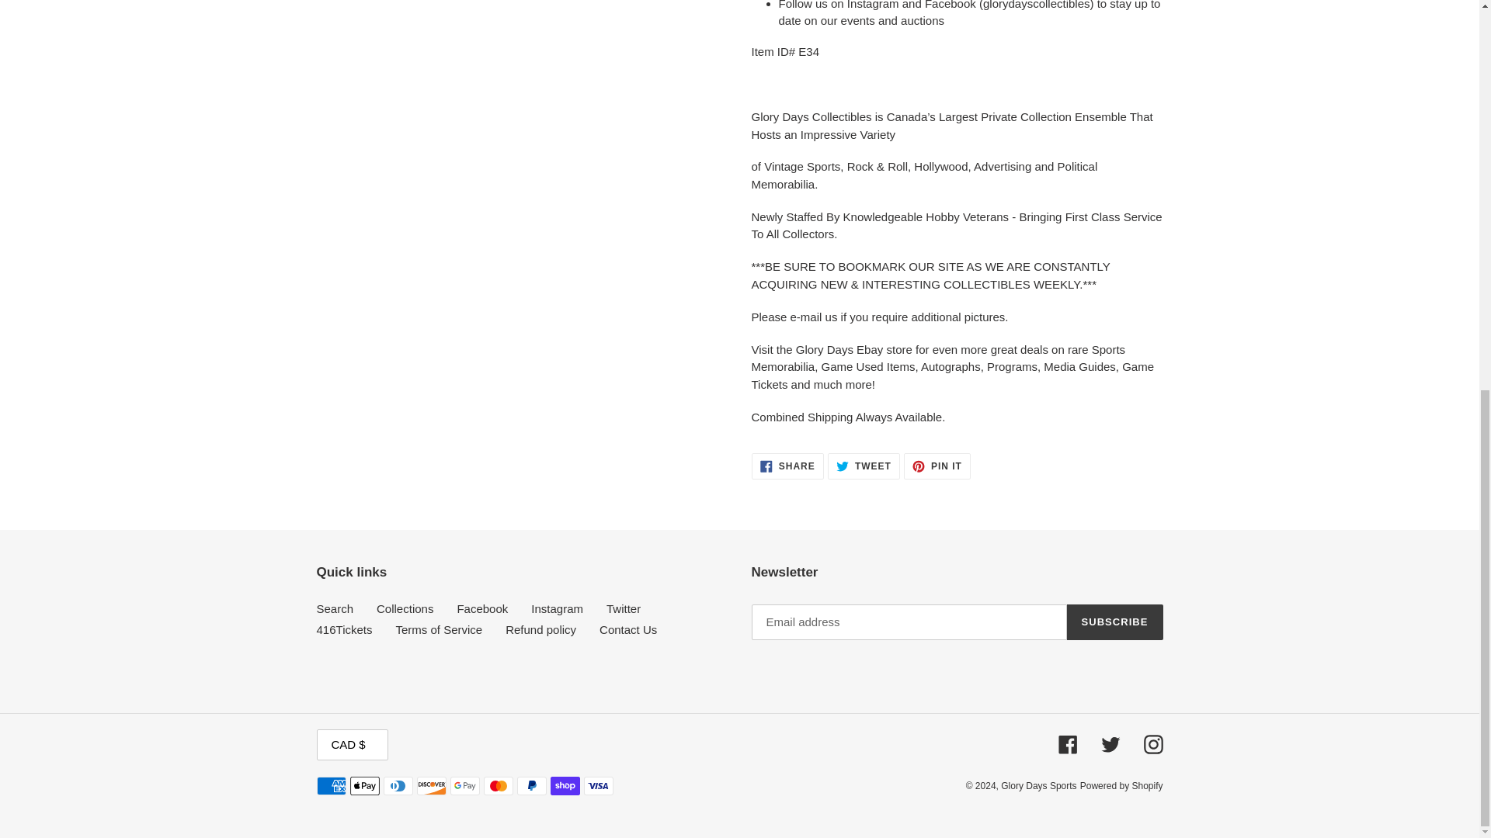  Describe the element at coordinates (556, 608) in the screenshot. I see `Twitter` at that location.